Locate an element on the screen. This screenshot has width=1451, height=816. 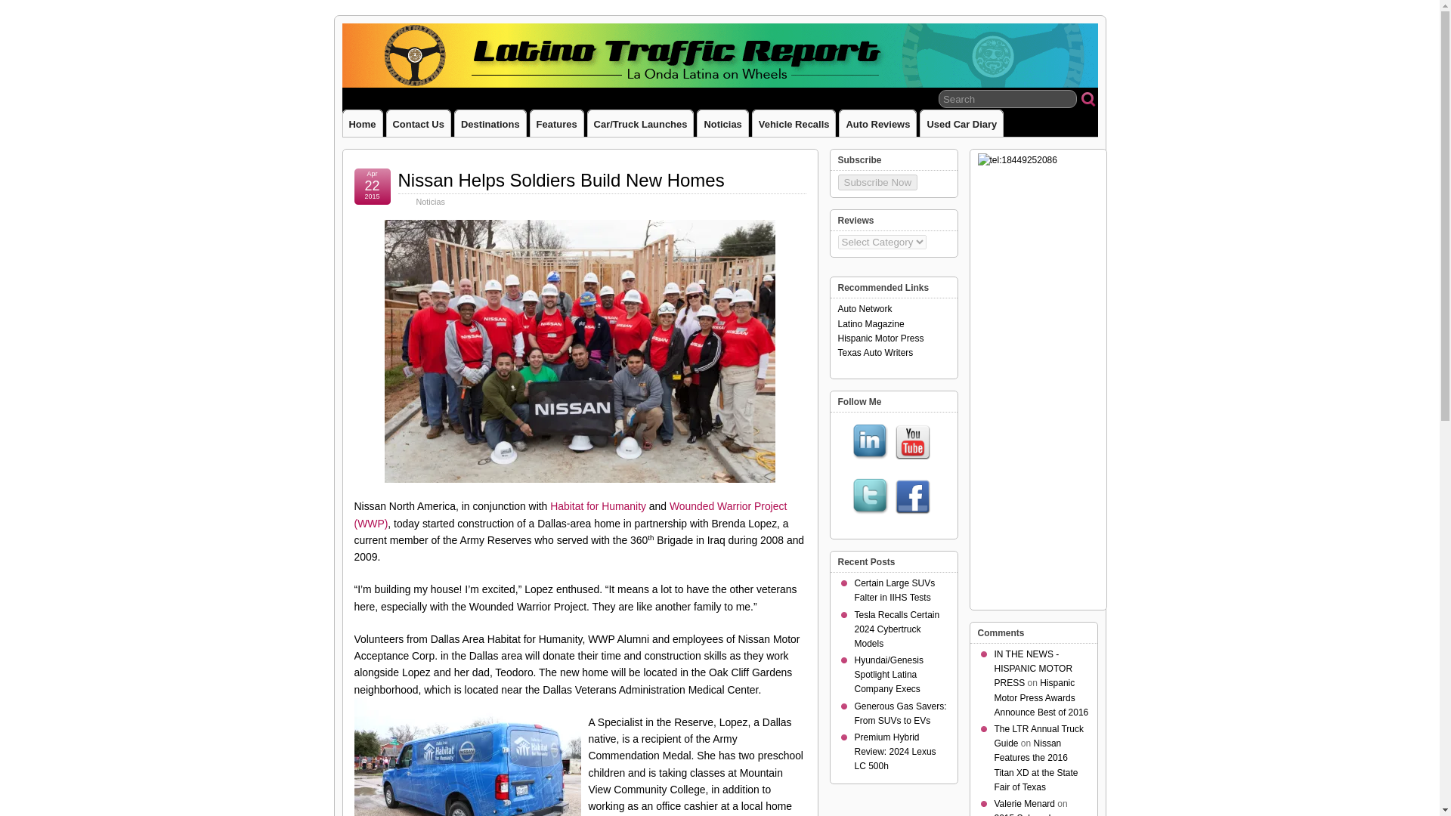
Contact Us is located at coordinates (419, 123).